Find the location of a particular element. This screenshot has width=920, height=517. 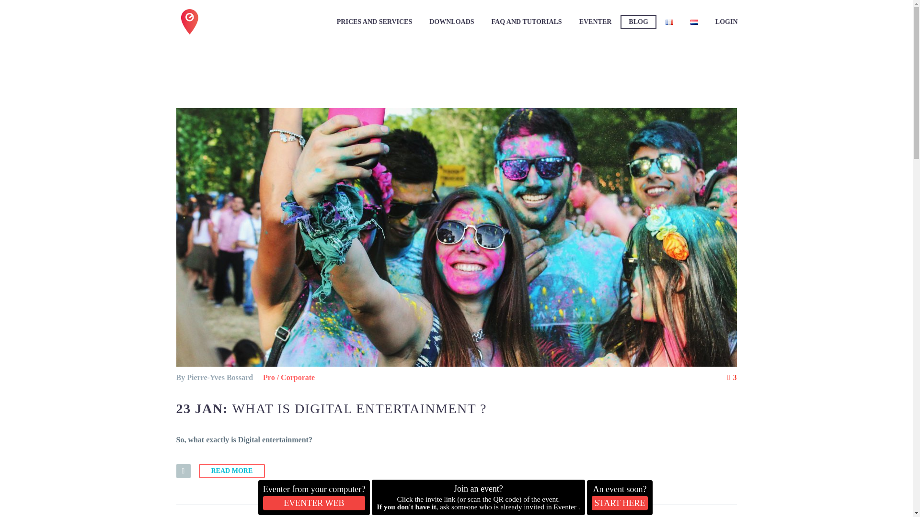

PRICES AND SERVICES is located at coordinates (374, 22).